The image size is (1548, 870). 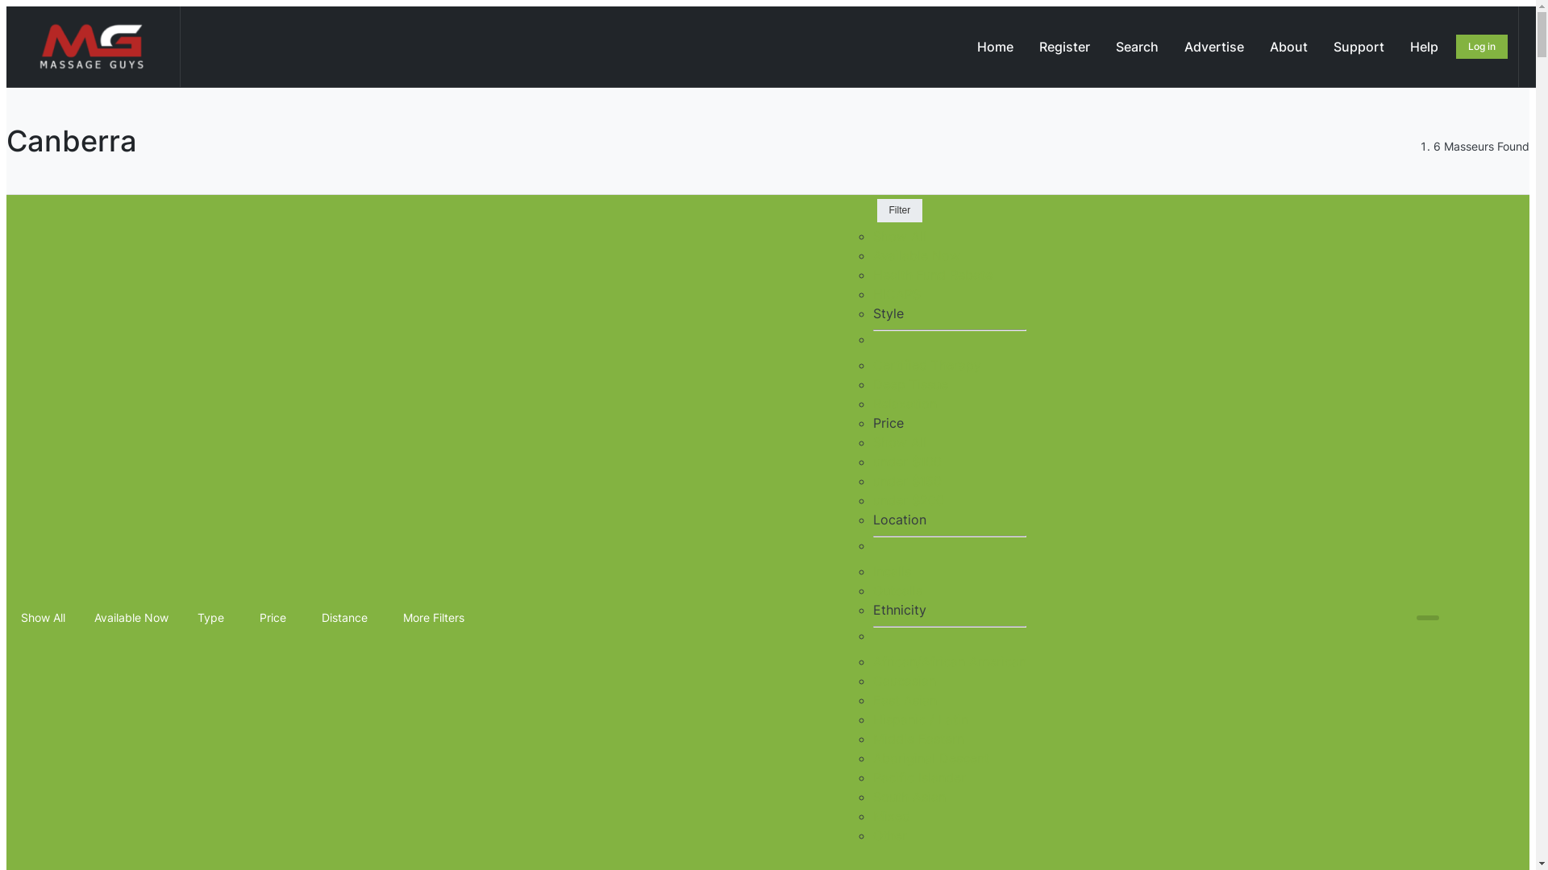 I want to click on under $150, so click(x=906, y=481).